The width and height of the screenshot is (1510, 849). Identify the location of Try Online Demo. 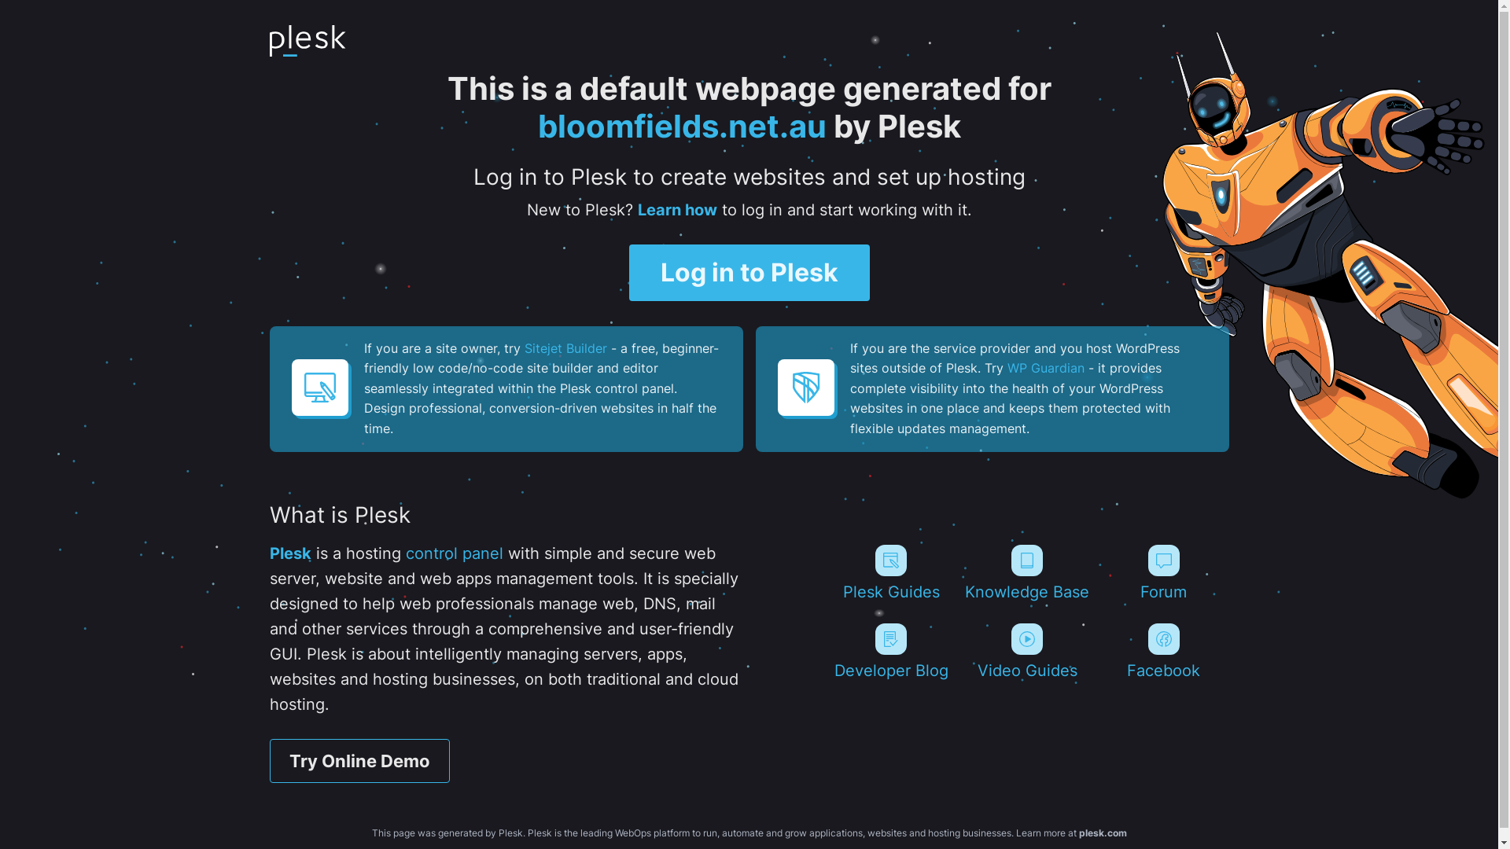
(359, 761).